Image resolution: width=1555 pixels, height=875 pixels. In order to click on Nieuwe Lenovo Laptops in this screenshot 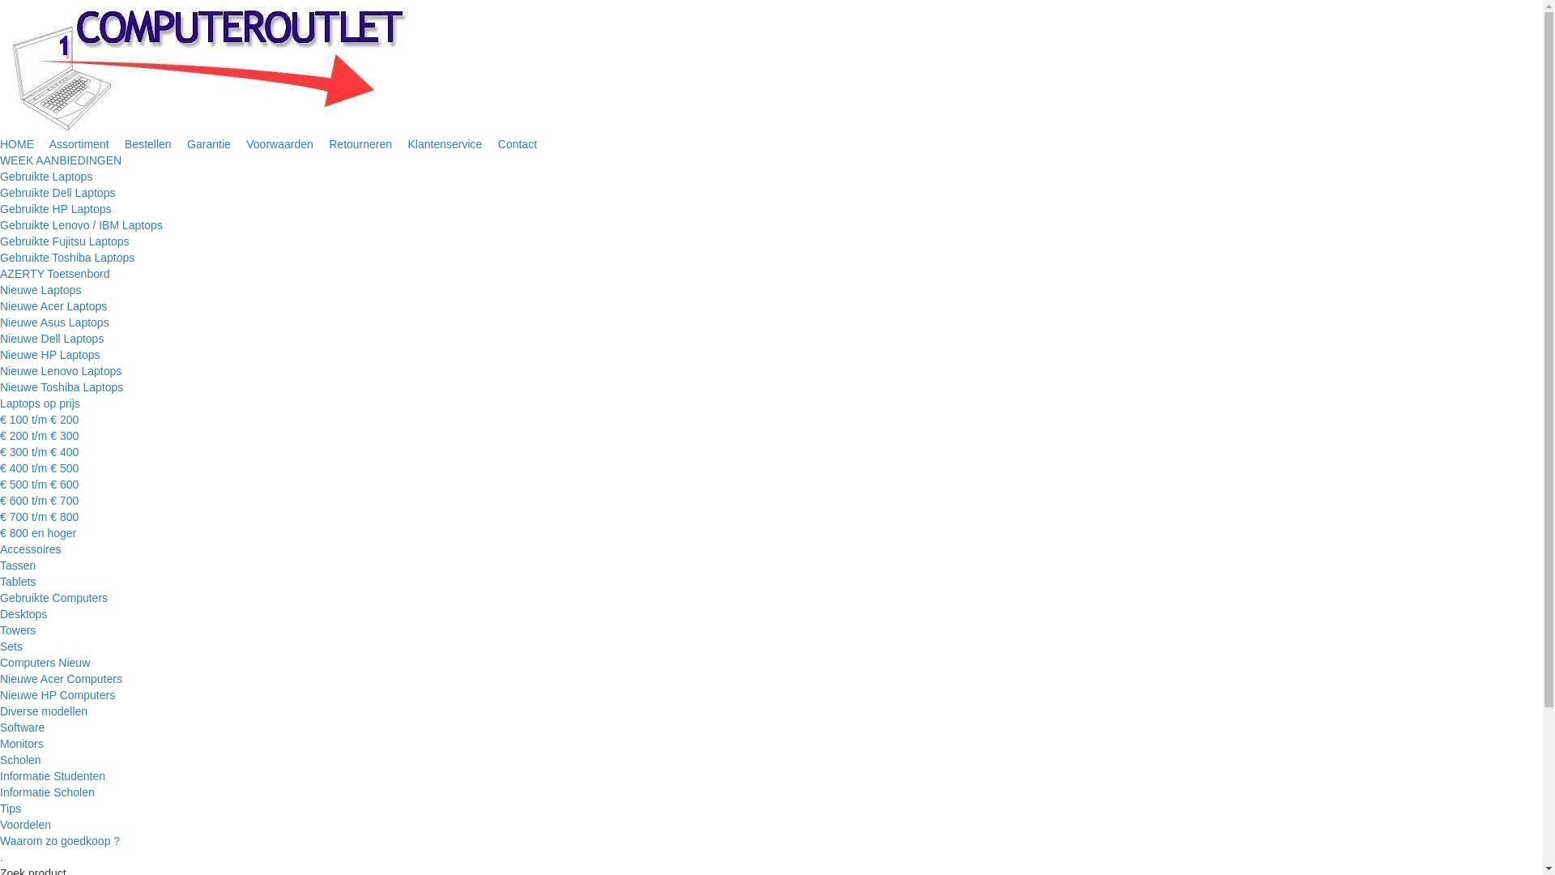, I will do `click(61, 371)`.